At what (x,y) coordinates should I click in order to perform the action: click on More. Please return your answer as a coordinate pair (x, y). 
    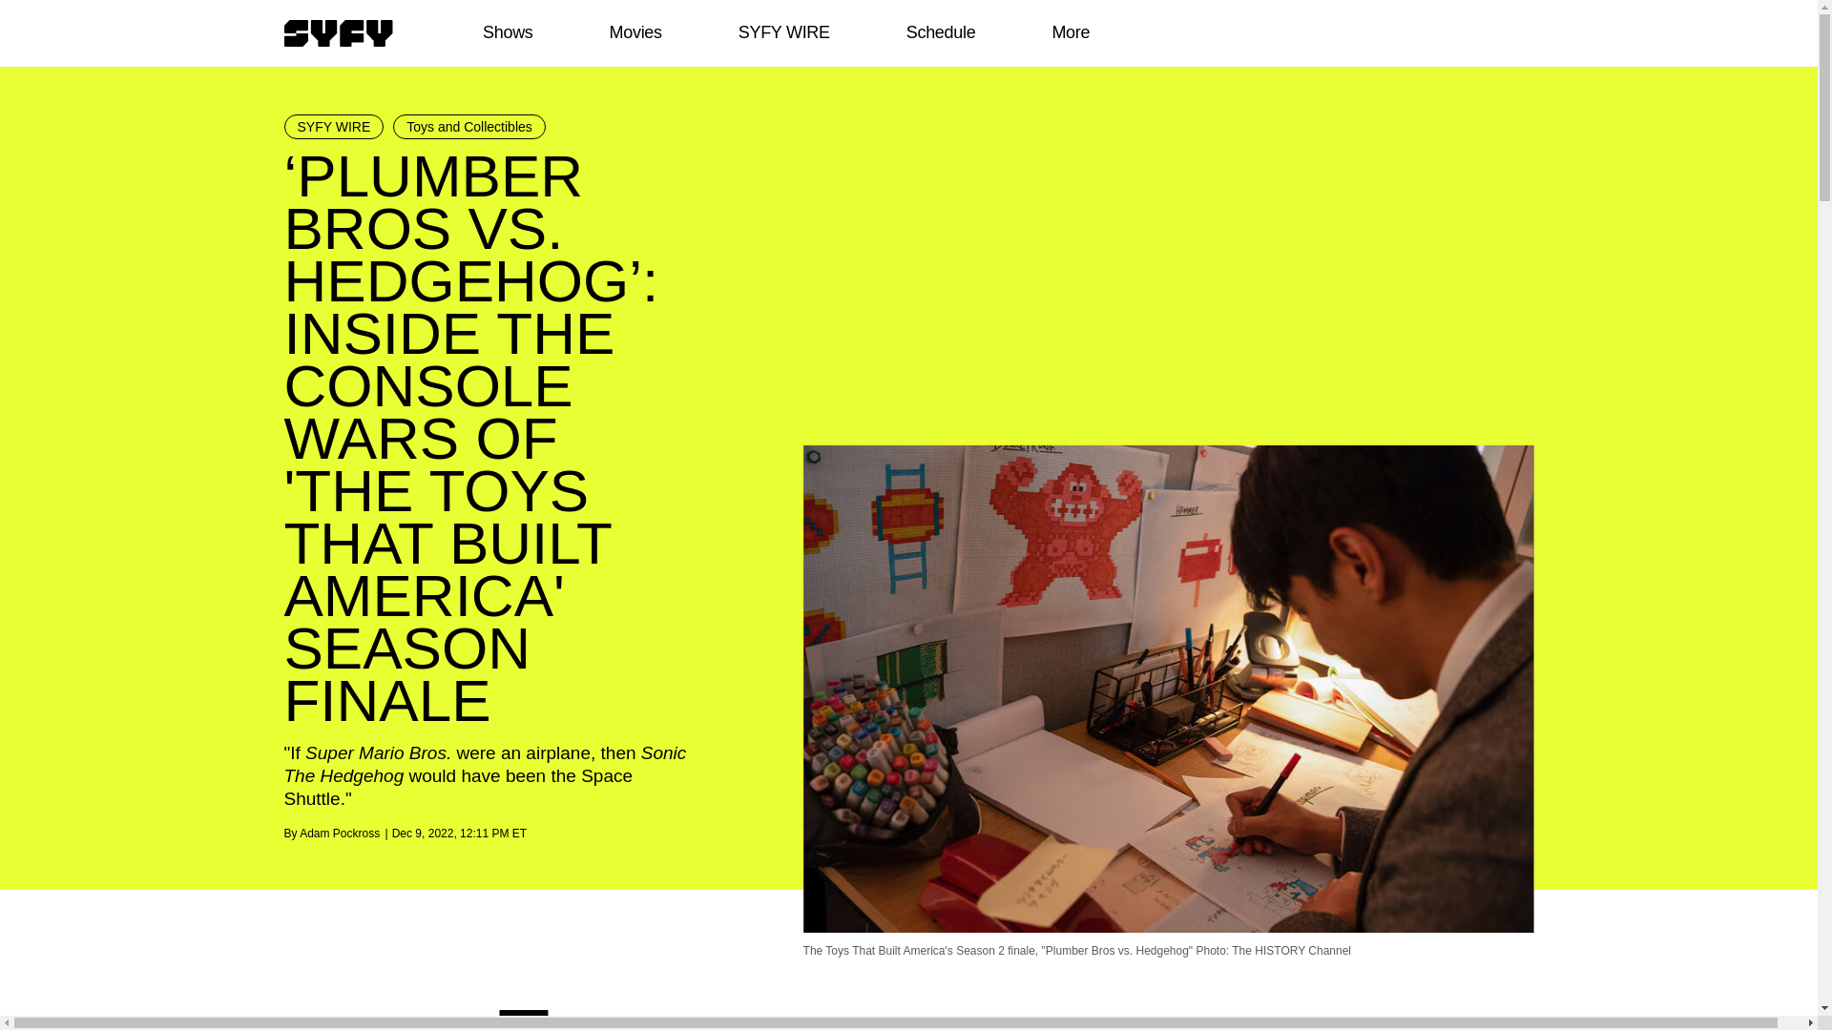
    Looking at the image, I should click on (1071, 32).